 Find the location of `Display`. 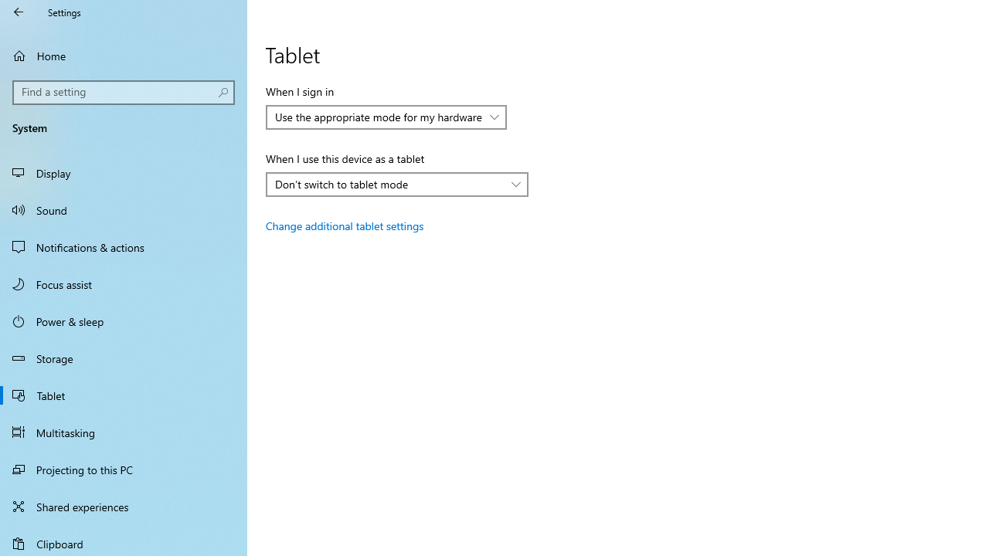

Display is located at coordinates (124, 173).